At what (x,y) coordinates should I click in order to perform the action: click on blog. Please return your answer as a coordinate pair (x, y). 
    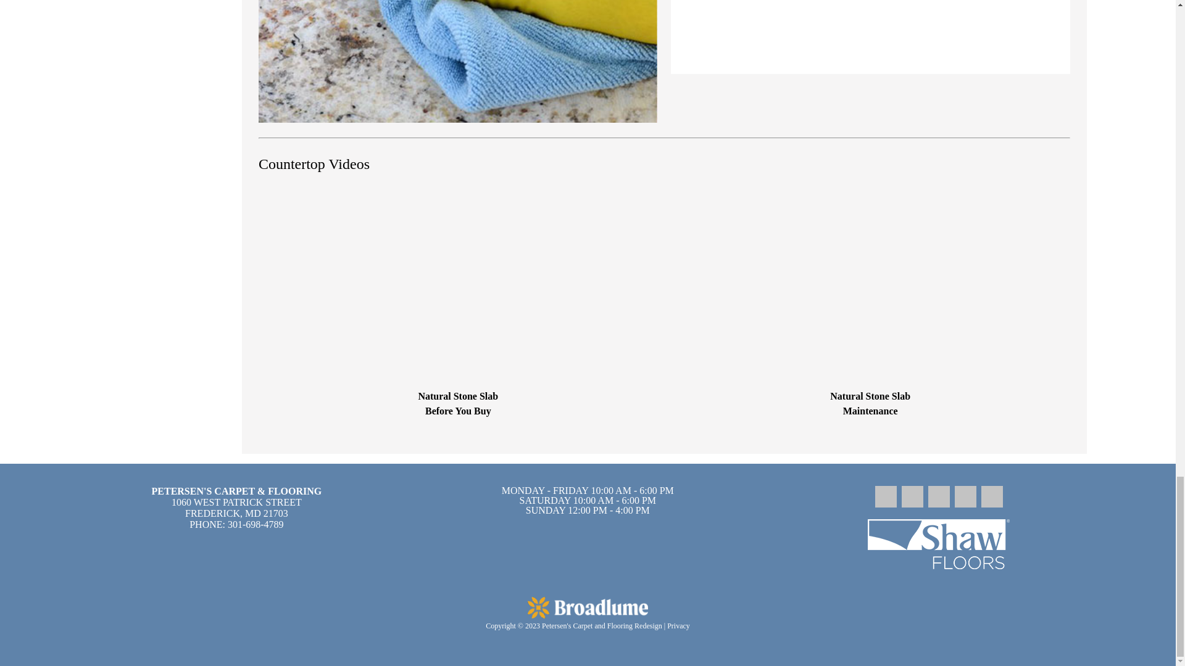
    Looking at the image, I should click on (886, 504).